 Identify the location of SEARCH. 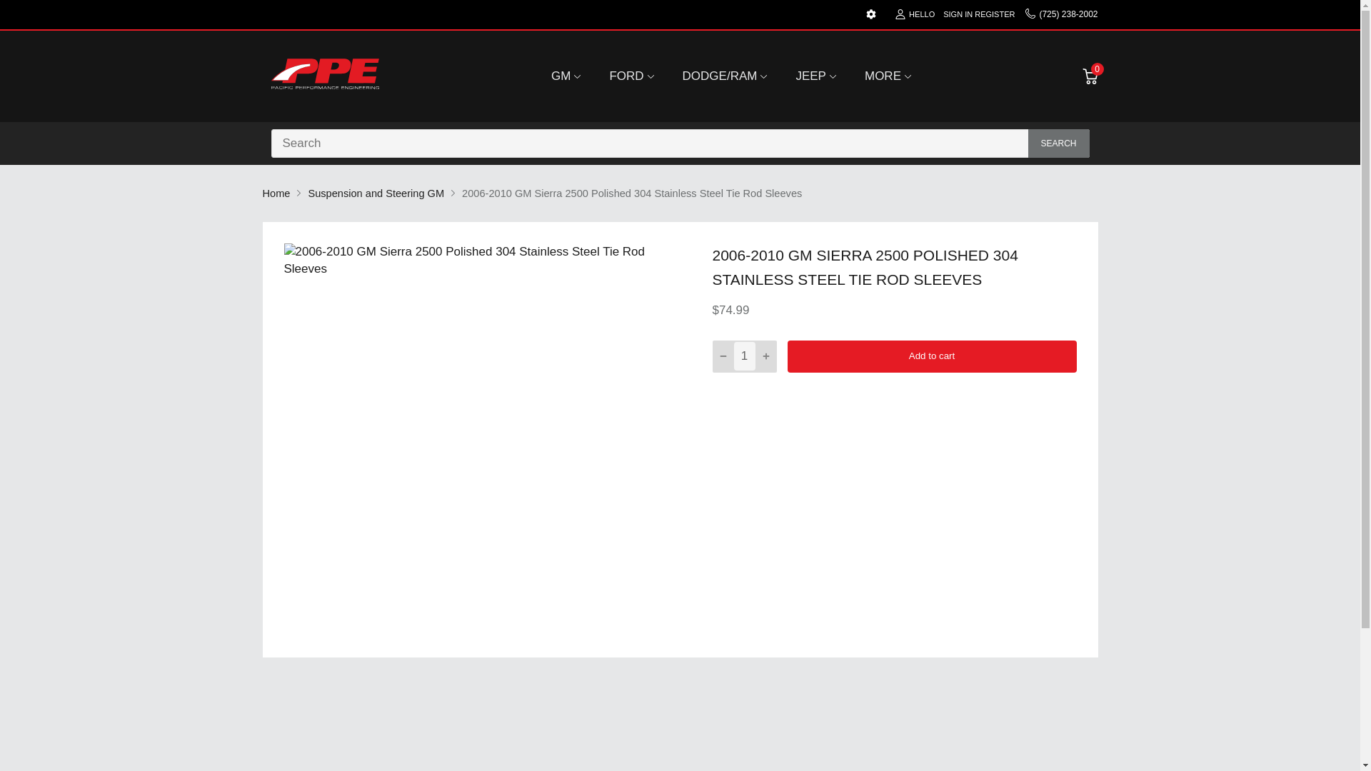
(1059, 143).